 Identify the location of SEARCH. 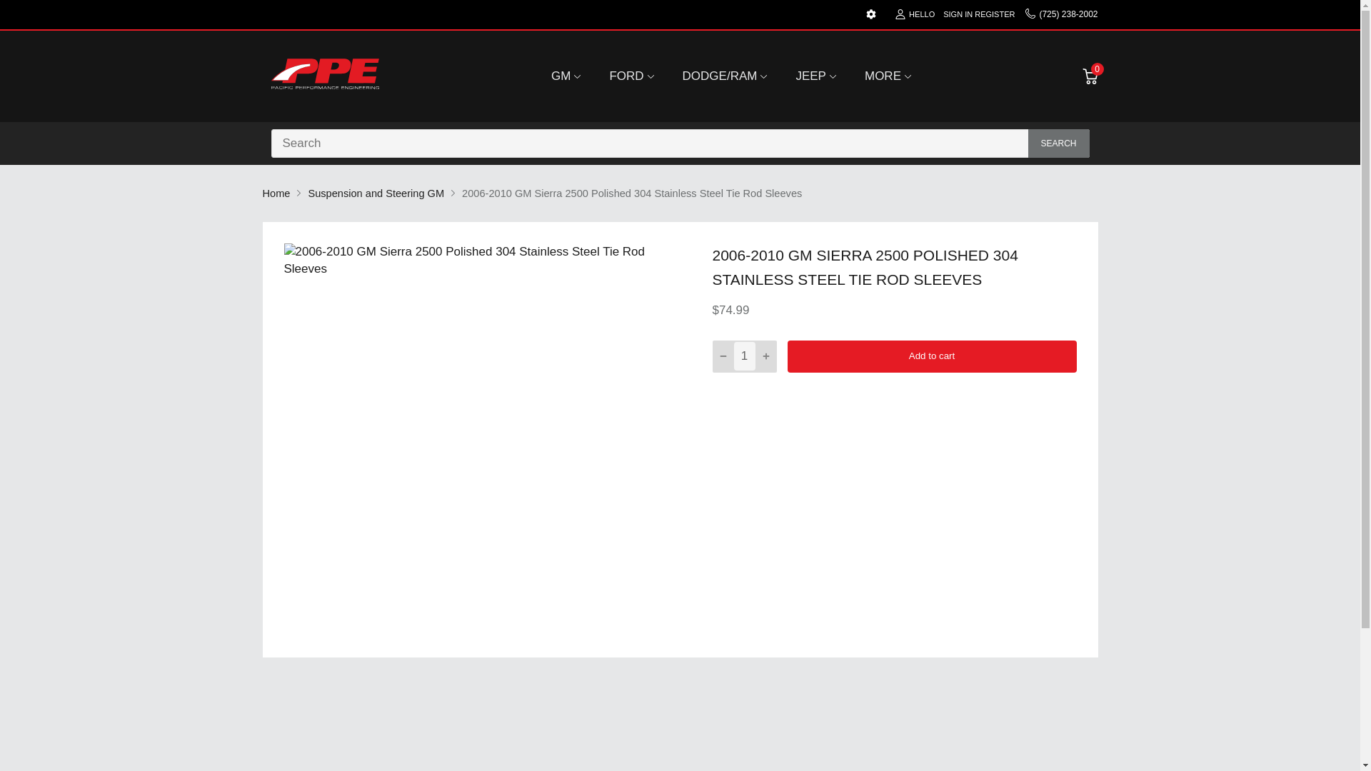
(1059, 143).